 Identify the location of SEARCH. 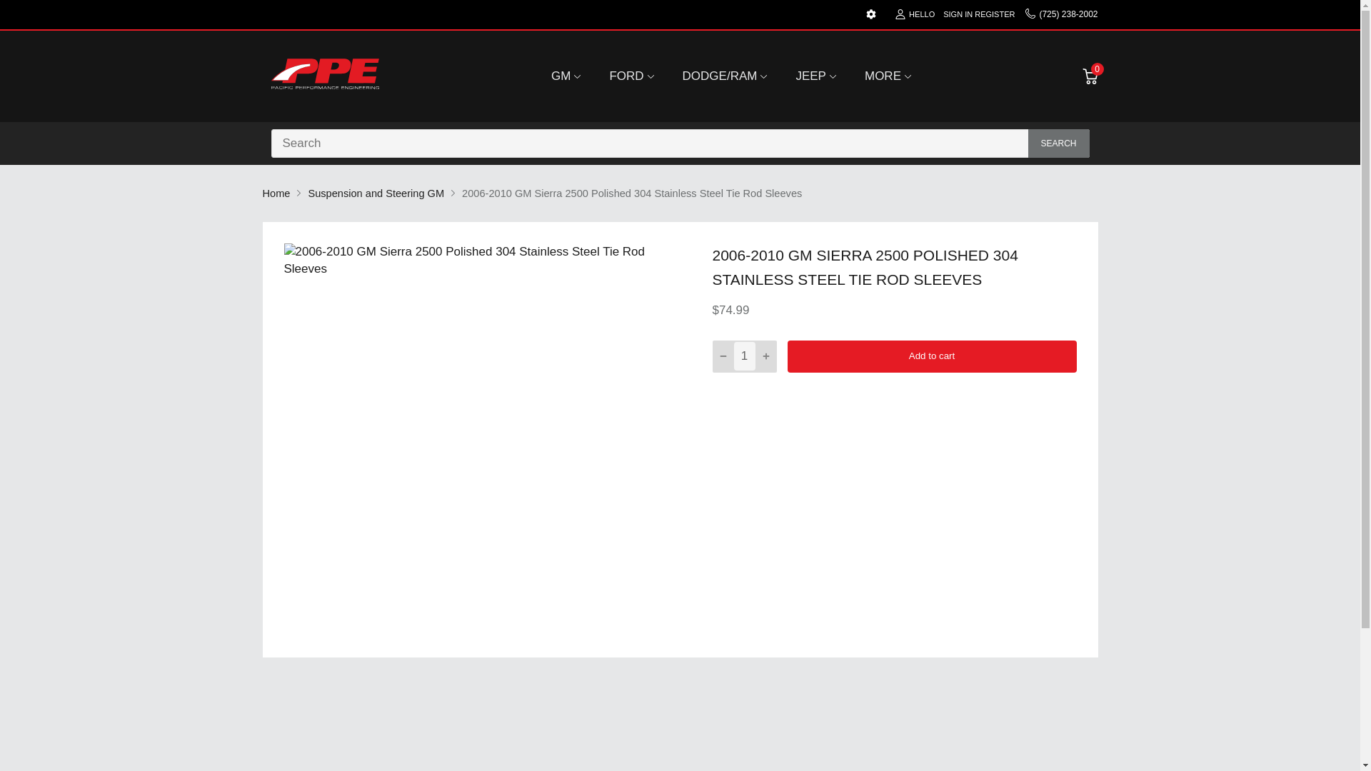
(1059, 143).